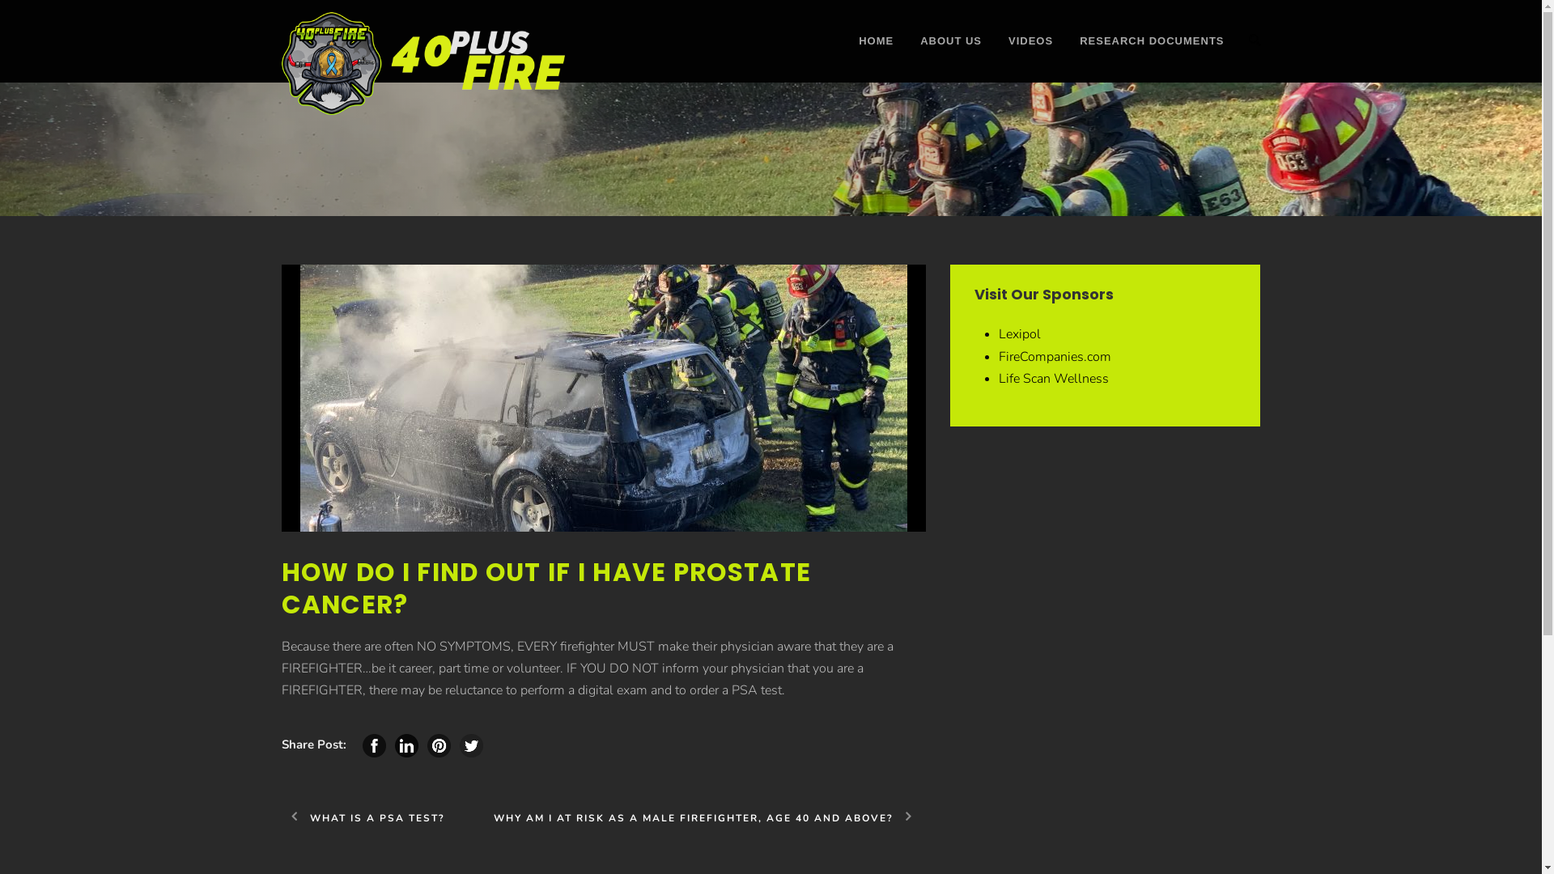  What do you see at coordinates (1054, 379) in the screenshot?
I see `Life Scan Wellness` at bounding box center [1054, 379].